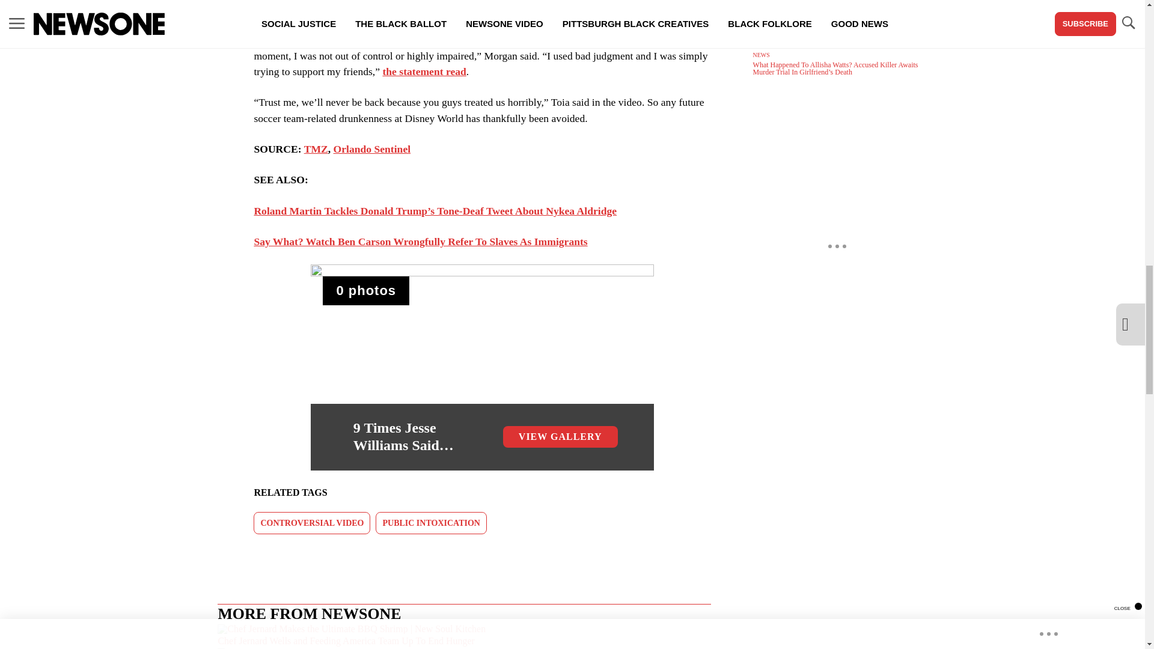 The height and width of the screenshot is (649, 1154). What do you see at coordinates (430, 523) in the screenshot?
I see `PUBLIC INTOXICATION` at bounding box center [430, 523].